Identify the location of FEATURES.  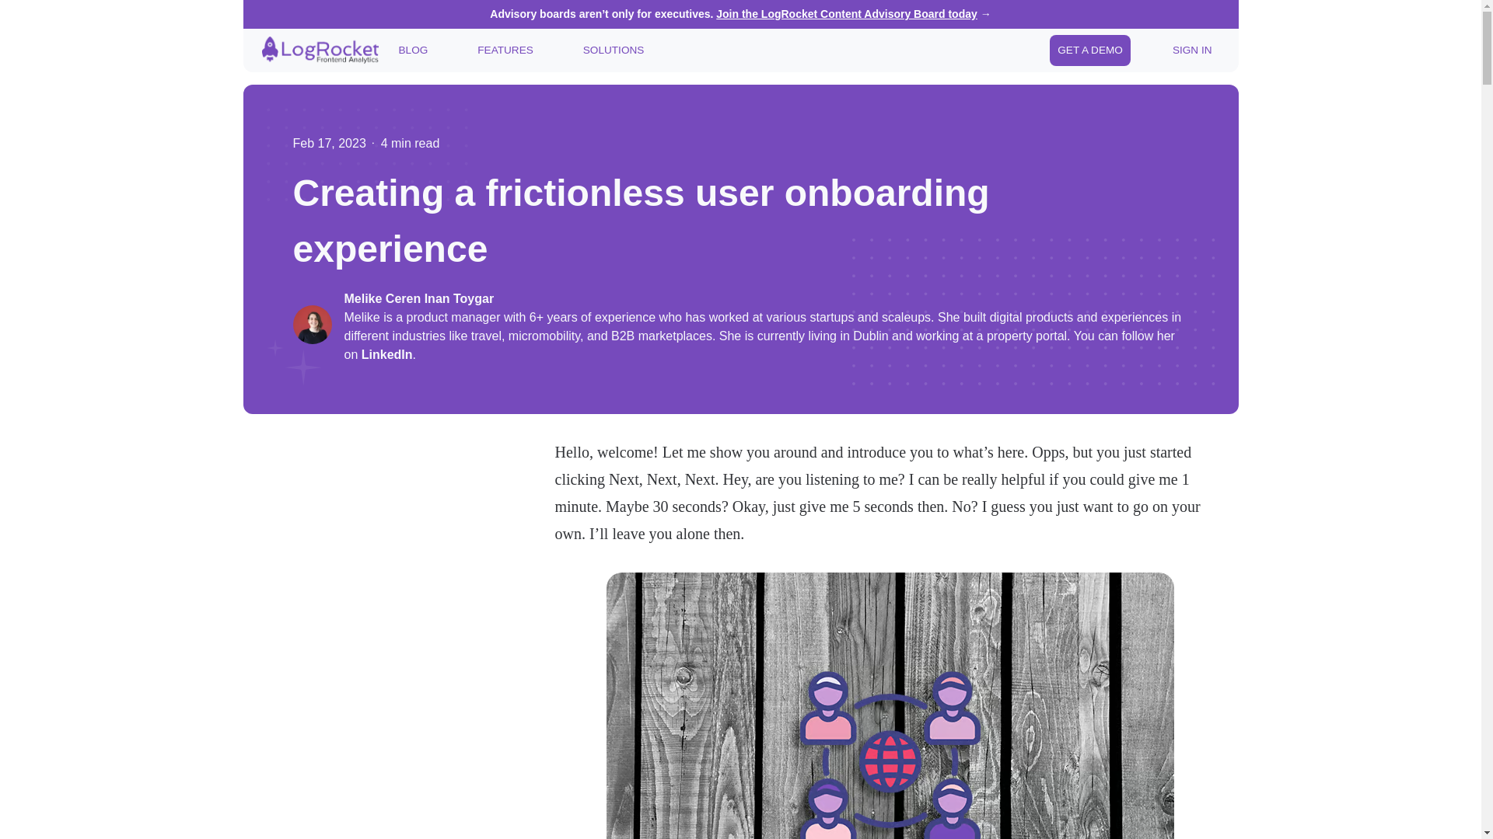
(505, 50).